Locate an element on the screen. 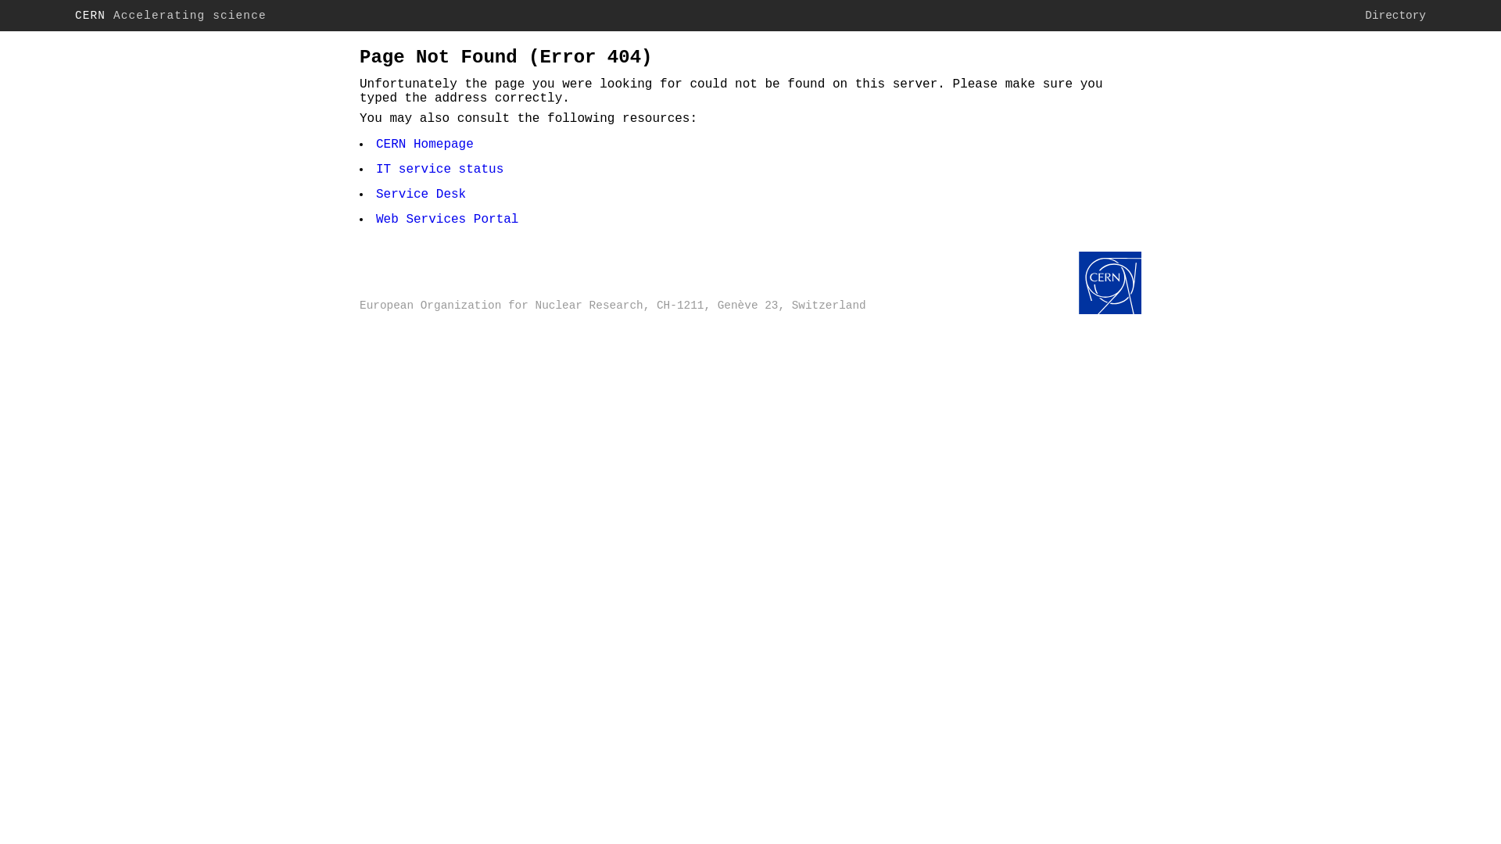  CERN Homepage is located at coordinates (425, 145).